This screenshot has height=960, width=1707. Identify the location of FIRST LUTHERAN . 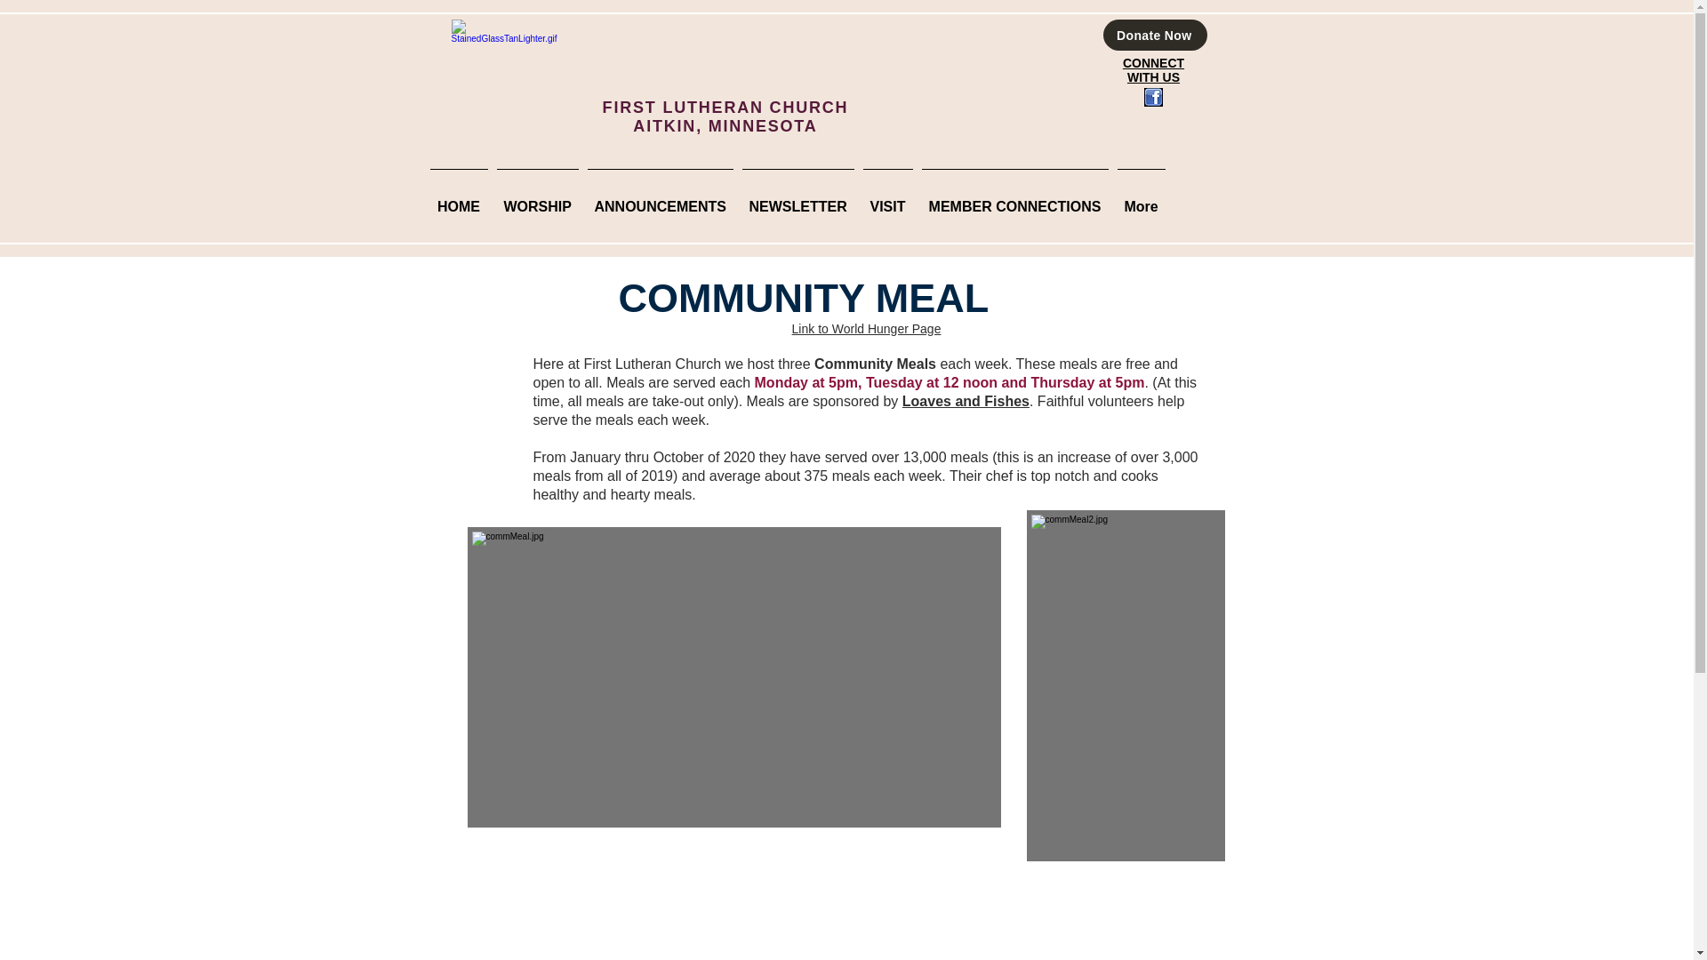
(685, 107).